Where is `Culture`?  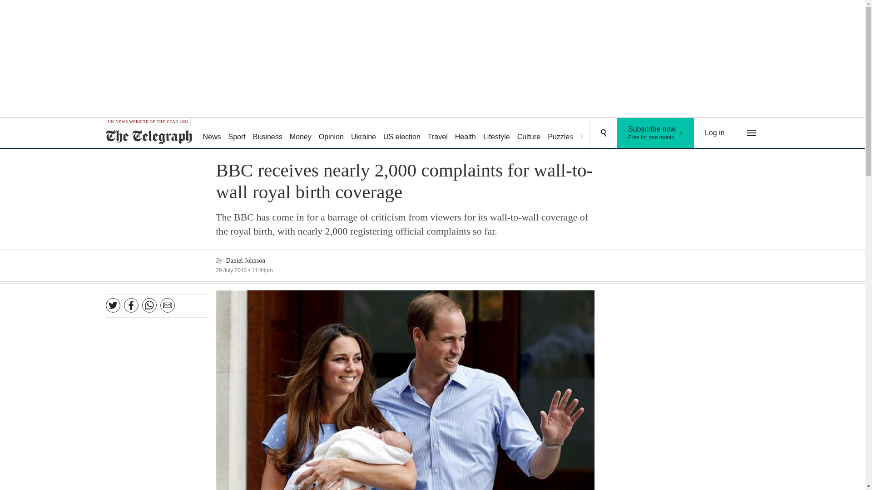 Culture is located at coordinates (331, 133).